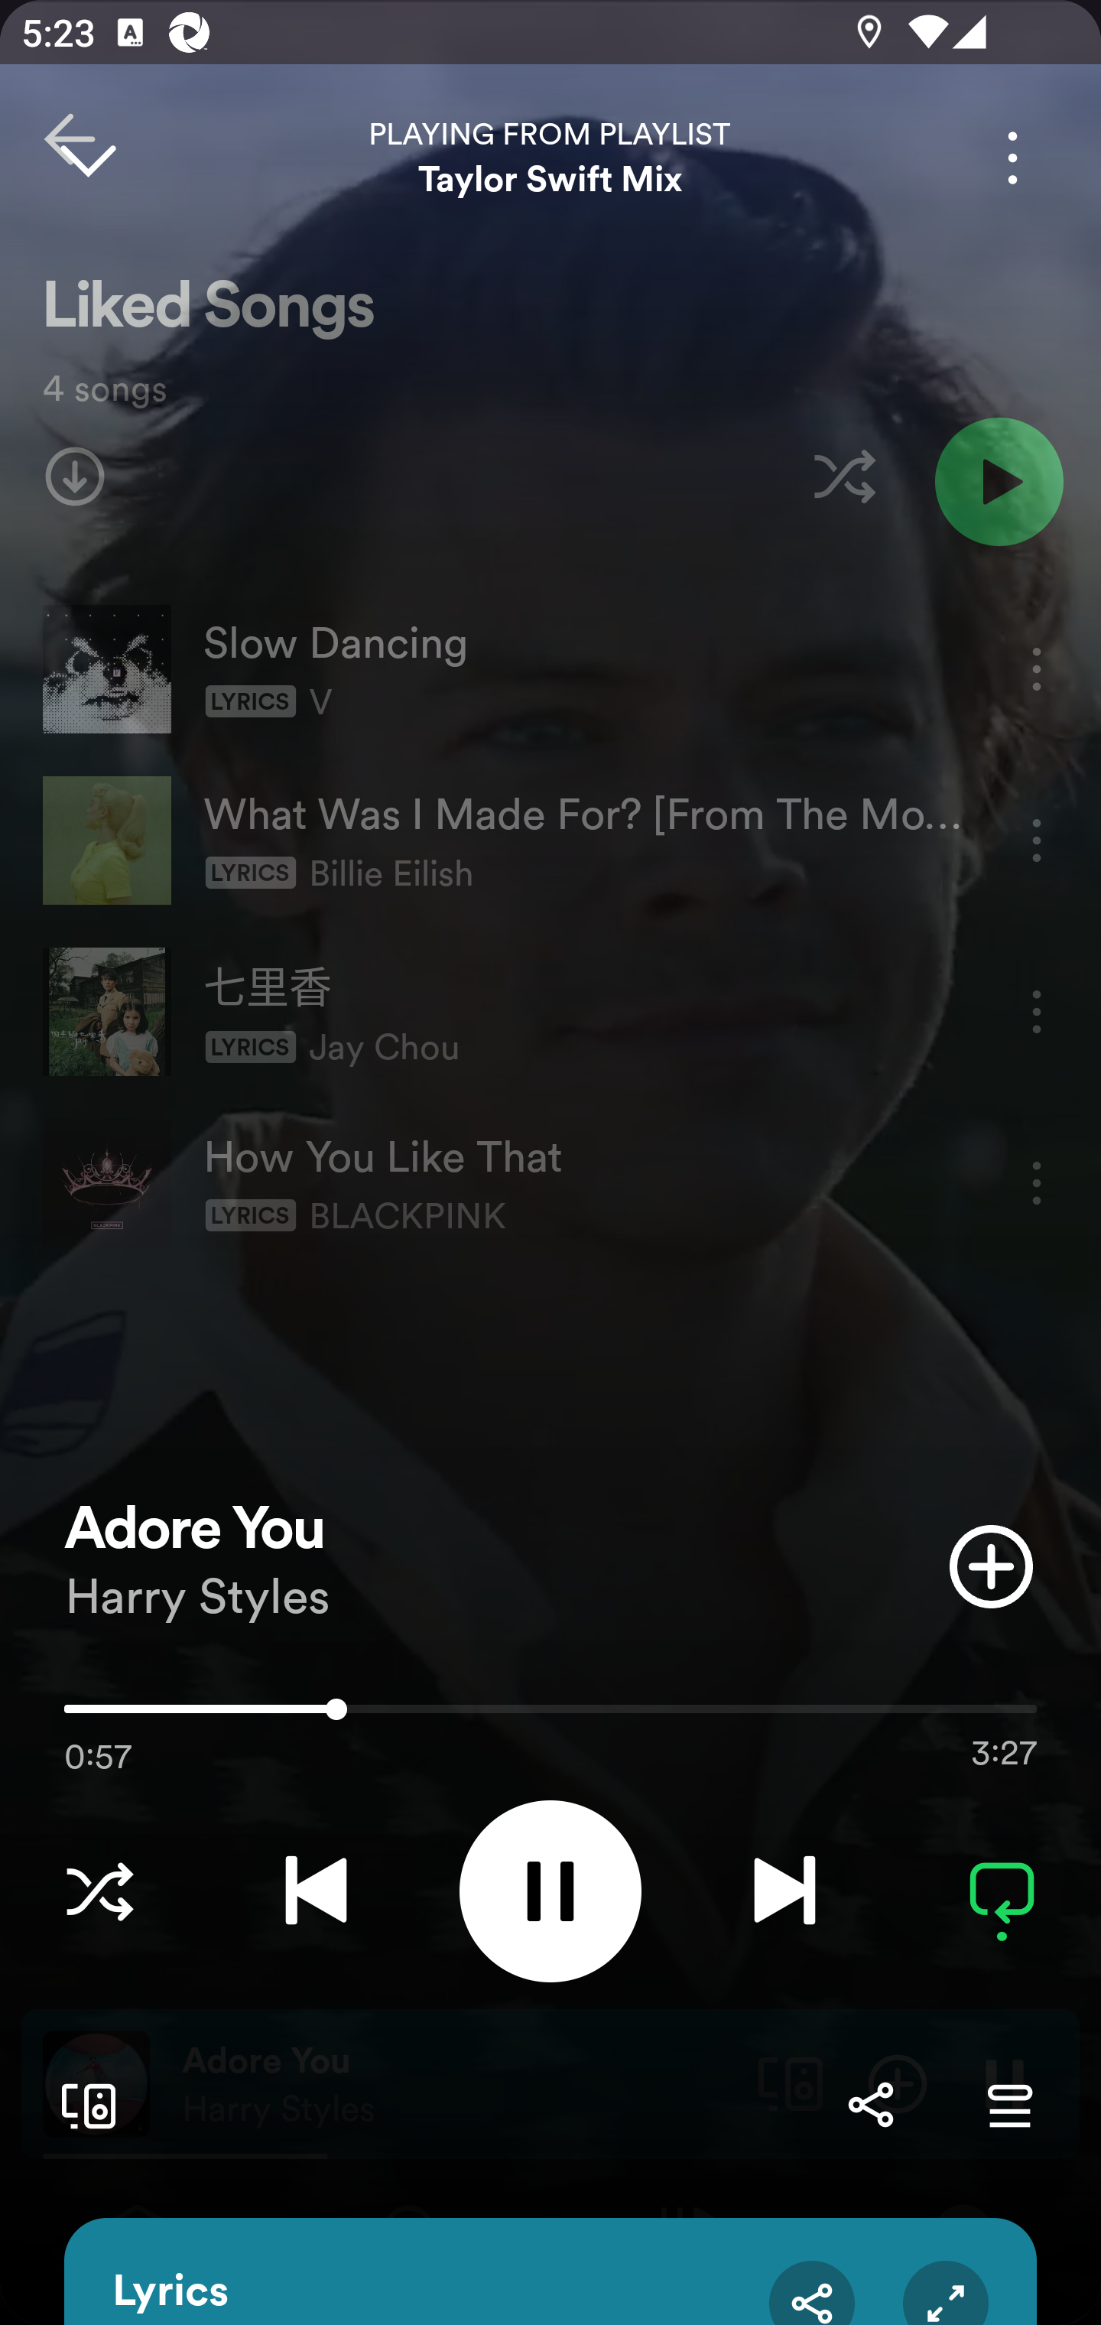  I want to click on 0:57 3:27 57634.0 Use volume keys to adjust, so click(550, 1716).